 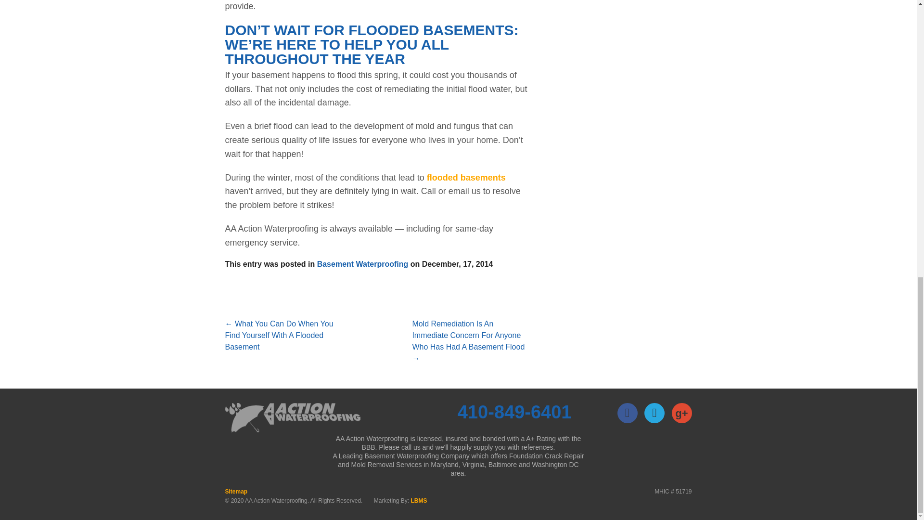 I want to click on flooded basements, so click(x=466, y=177).